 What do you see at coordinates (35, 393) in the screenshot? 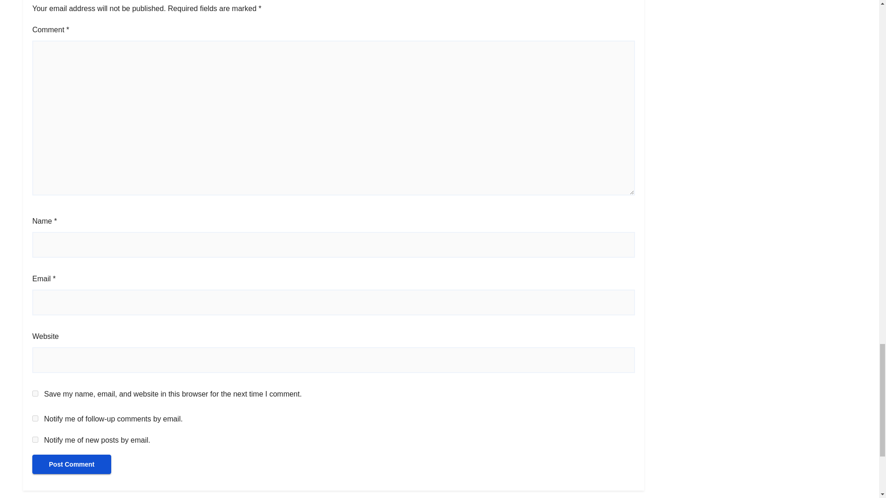
I see `yes` at bounding box center [35, 393].